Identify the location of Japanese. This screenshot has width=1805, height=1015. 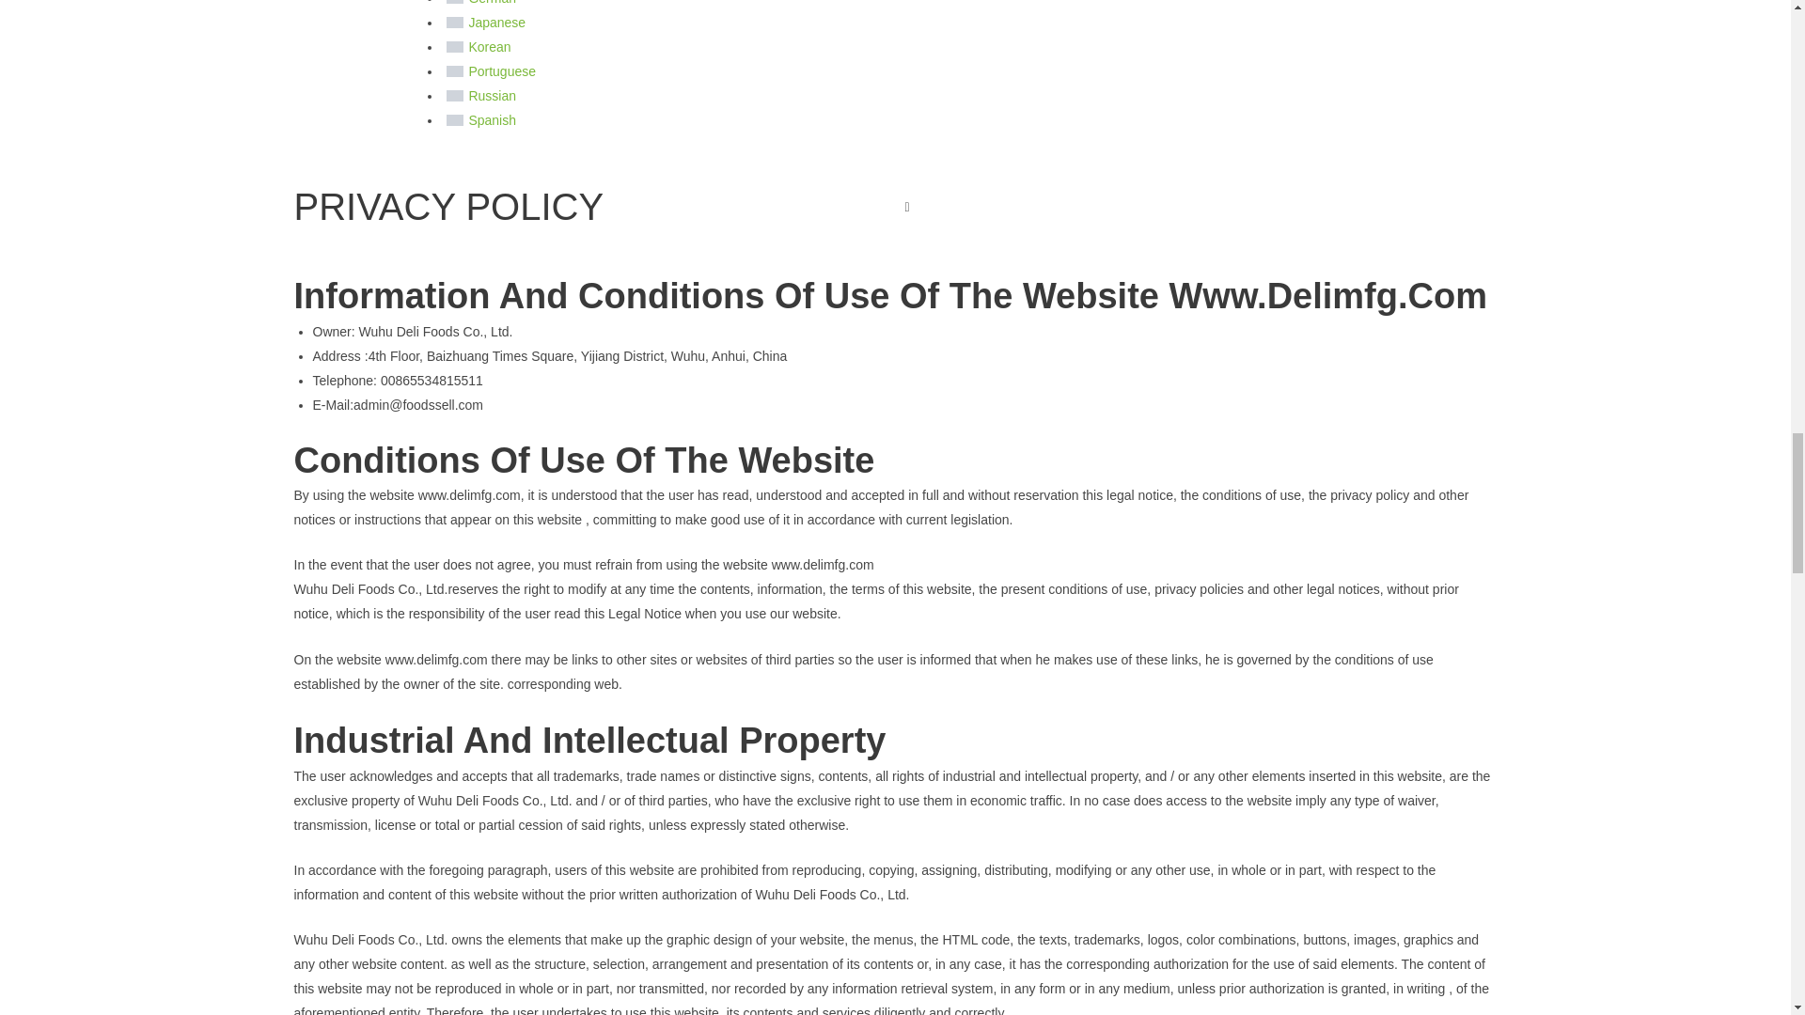
(455, 23).